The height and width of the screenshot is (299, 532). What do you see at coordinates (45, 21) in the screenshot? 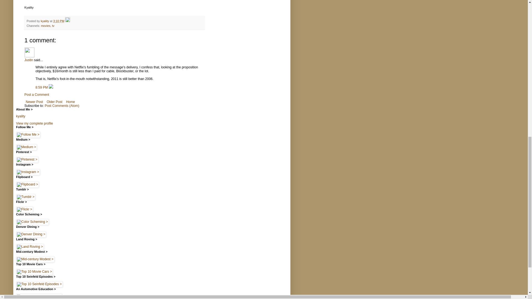
I see `author profile` at bounding box center [45, 21].